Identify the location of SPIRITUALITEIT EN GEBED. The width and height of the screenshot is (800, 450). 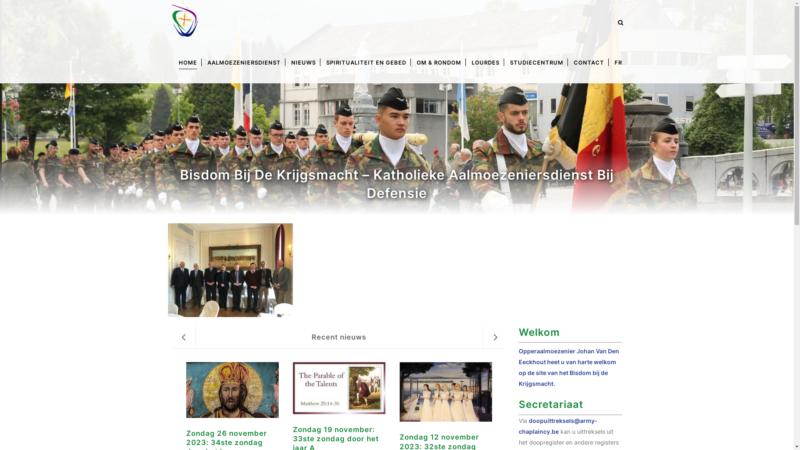
(366, 62).